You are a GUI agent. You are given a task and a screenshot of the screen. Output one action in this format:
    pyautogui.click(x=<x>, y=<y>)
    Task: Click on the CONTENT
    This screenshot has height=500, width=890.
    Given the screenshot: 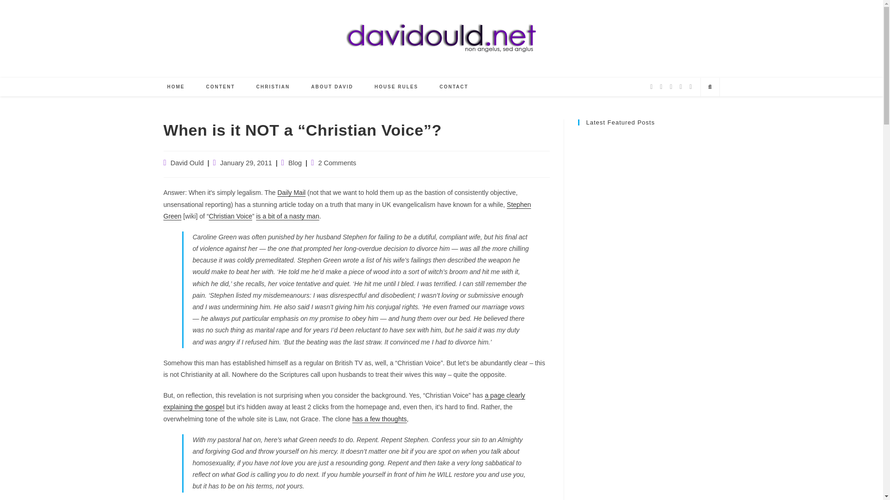 What is the action you would take?
    pyautogui.click(x=221, y=87)
    